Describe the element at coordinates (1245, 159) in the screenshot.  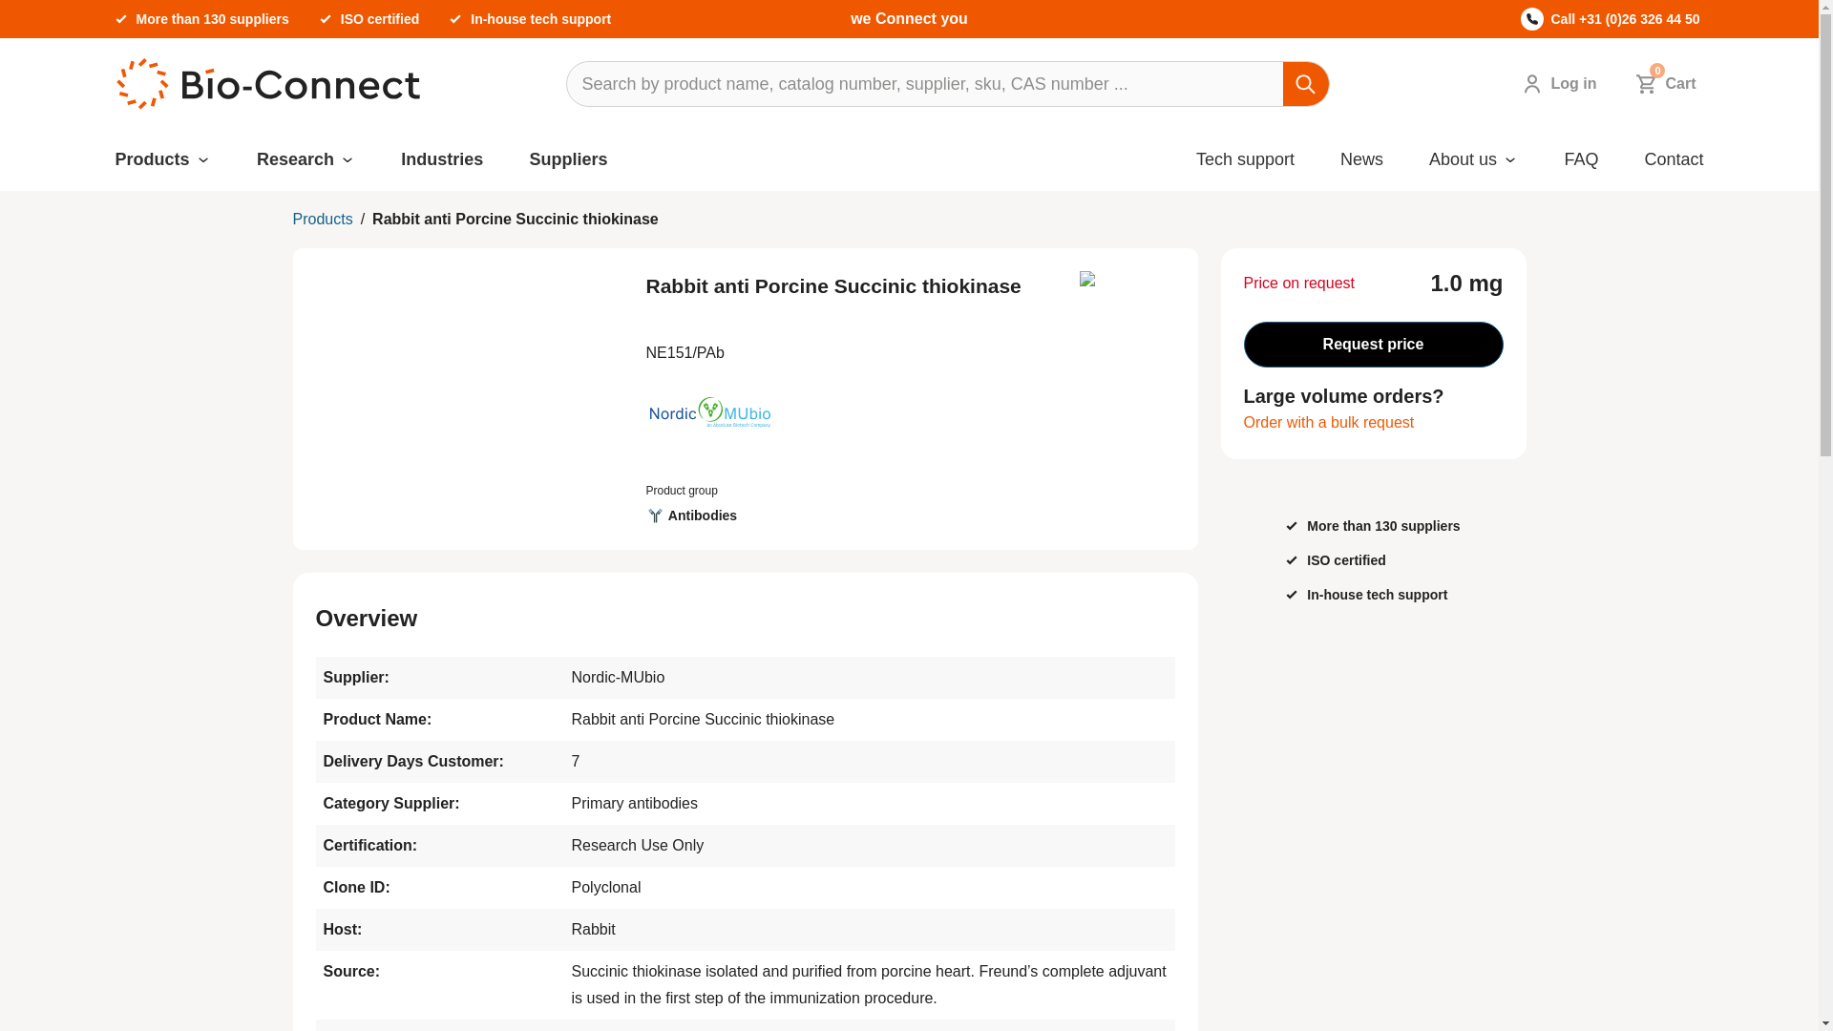
I see `Tech support` at that location.